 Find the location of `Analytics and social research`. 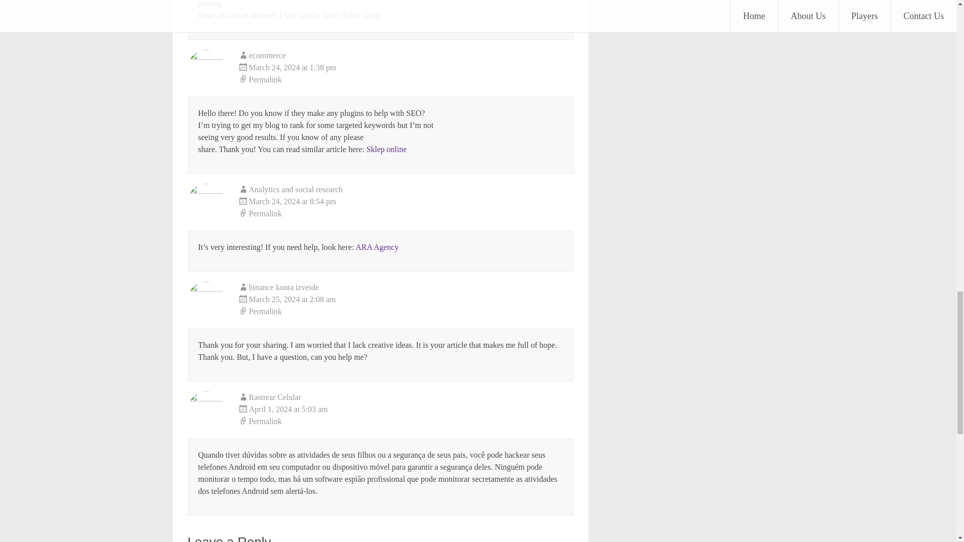

Analytics and social research is located at coordinates (296, 189).